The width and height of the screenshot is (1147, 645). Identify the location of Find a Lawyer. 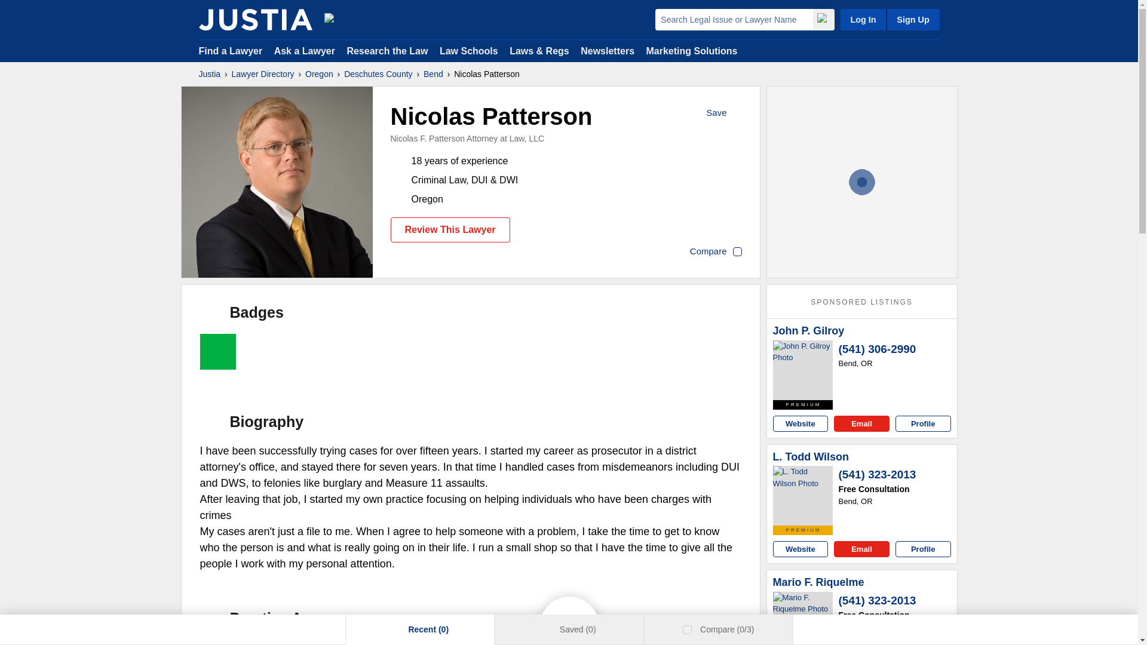
(231, 50).